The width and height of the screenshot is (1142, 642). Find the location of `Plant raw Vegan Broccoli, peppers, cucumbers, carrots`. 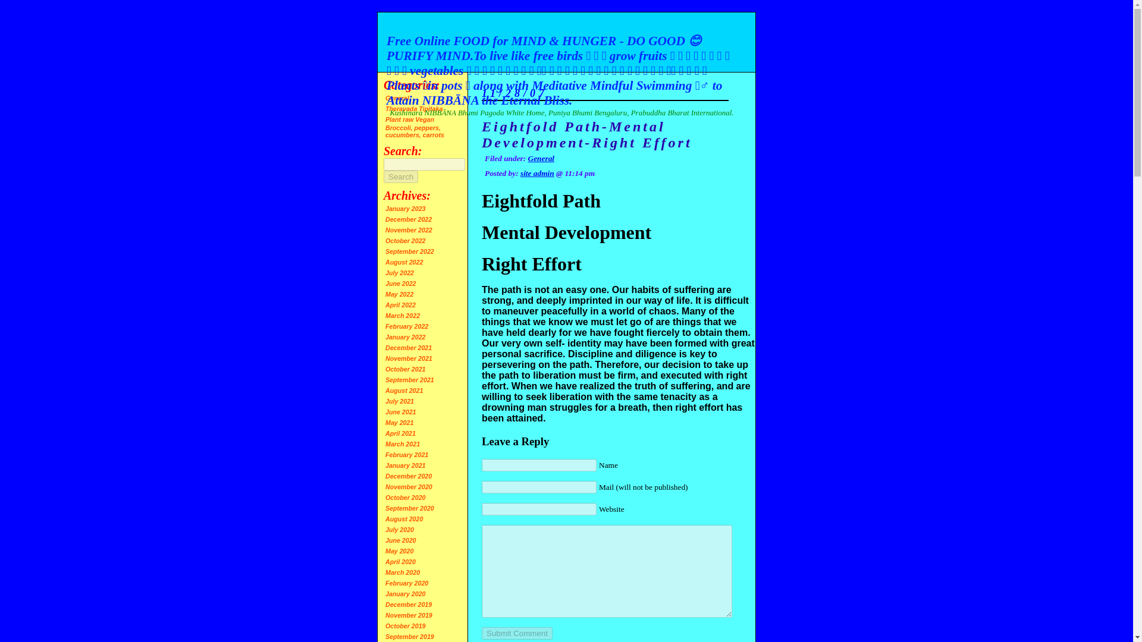

Plant raw Vegan Broccoli, peppers, cucumbers, carrots is located at coordinates (415, 127).